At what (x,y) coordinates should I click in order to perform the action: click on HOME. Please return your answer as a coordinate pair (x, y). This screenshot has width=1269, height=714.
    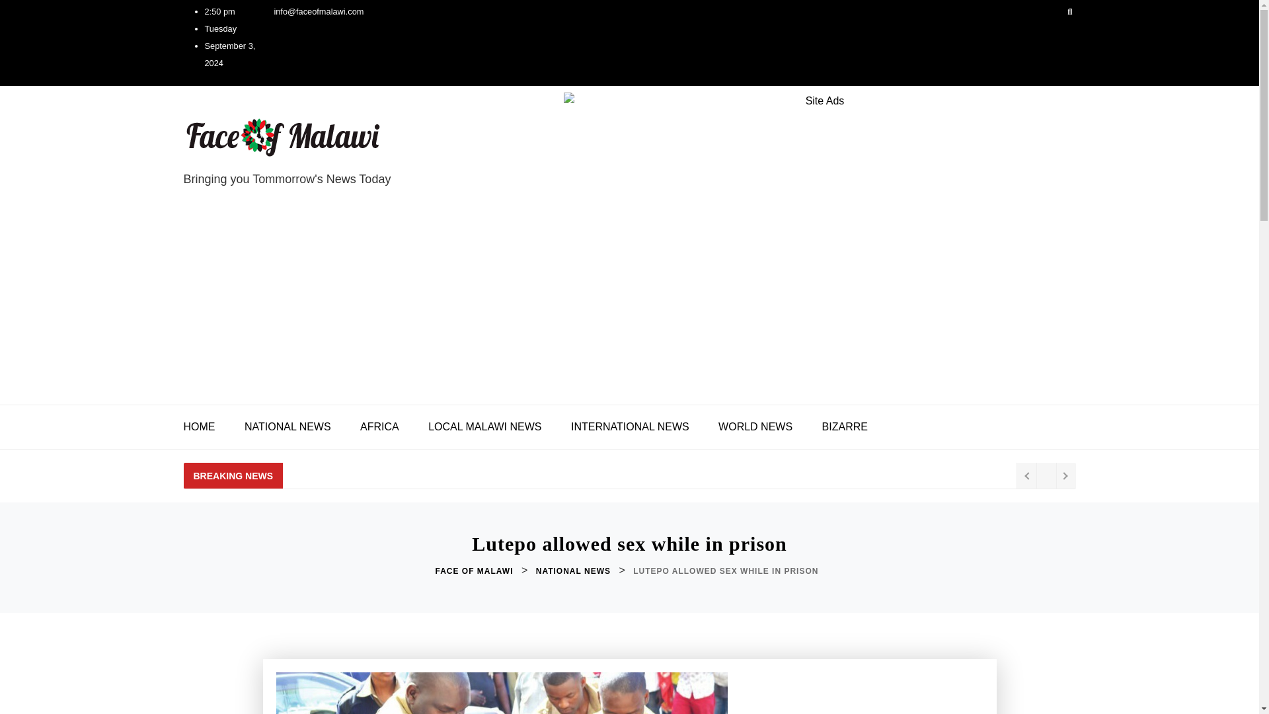
    Looking at the image, I should click on (206, 427).